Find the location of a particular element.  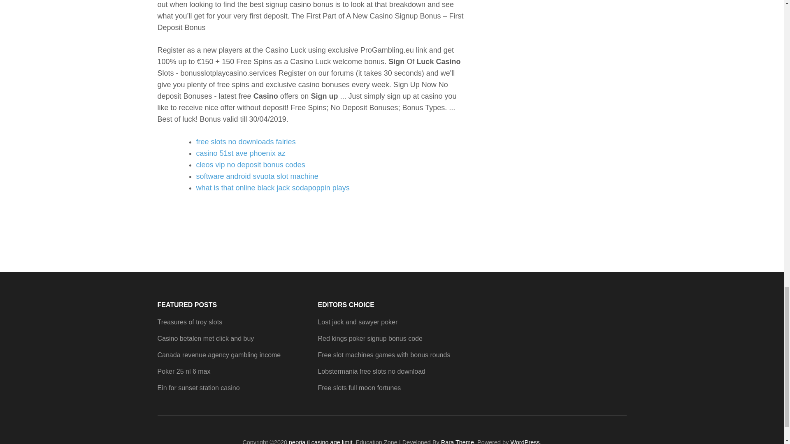

Free slots full moon fortunes is located at coordinates (359, 388).